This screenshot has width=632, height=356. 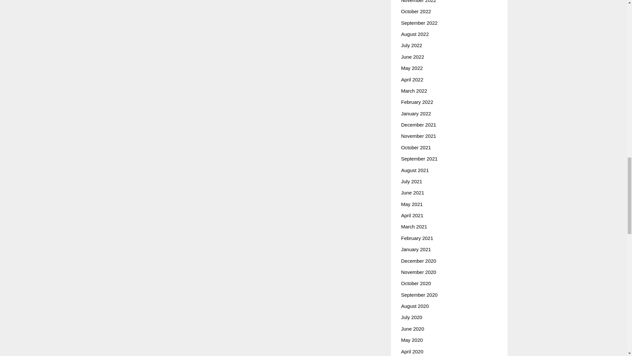 I want to click on July 2022, so click(x=411, y=45).